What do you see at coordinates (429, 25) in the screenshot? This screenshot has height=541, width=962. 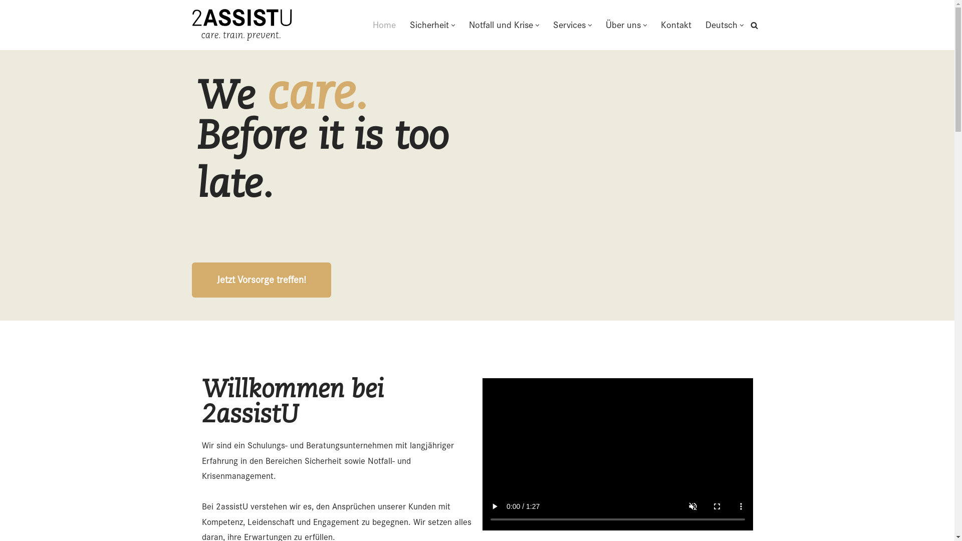 I see `Sicherheit` at bounding box center [429, 25].